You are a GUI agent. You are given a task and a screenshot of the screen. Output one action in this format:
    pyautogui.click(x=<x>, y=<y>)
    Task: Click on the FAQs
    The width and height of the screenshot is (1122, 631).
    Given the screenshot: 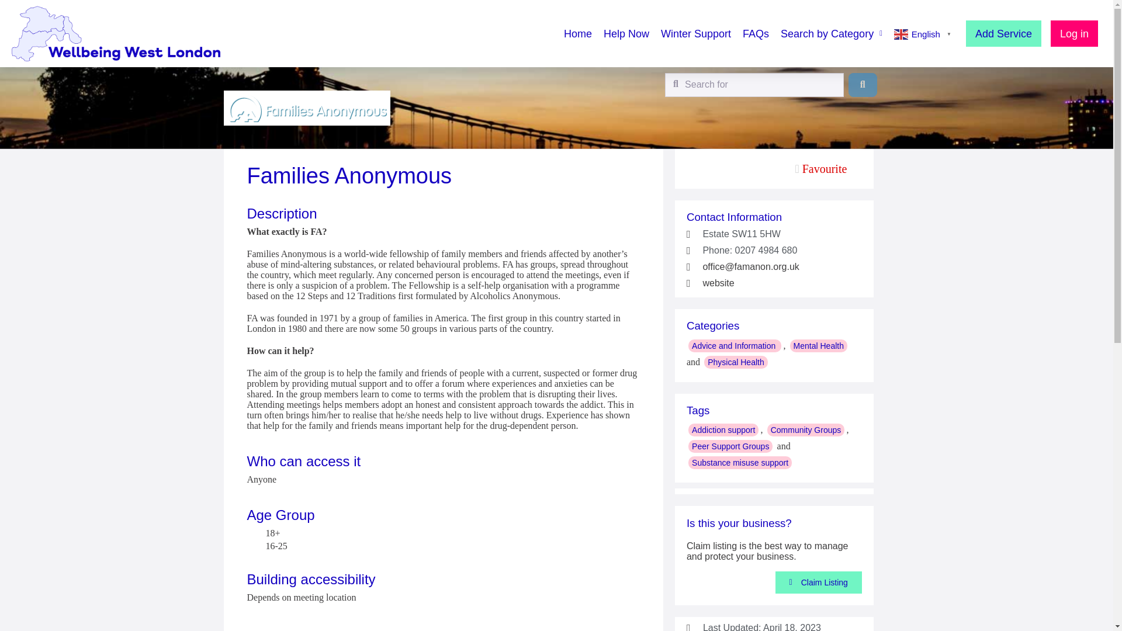 What is the action you would take?
    pyautogui.click(x=756, y=33)
    